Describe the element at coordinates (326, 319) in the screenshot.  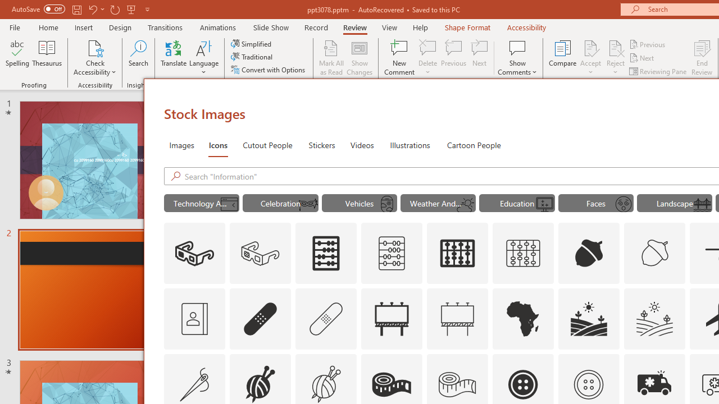
I see `AutomationID: Icons_AdhesiveBandage_M` at that location.